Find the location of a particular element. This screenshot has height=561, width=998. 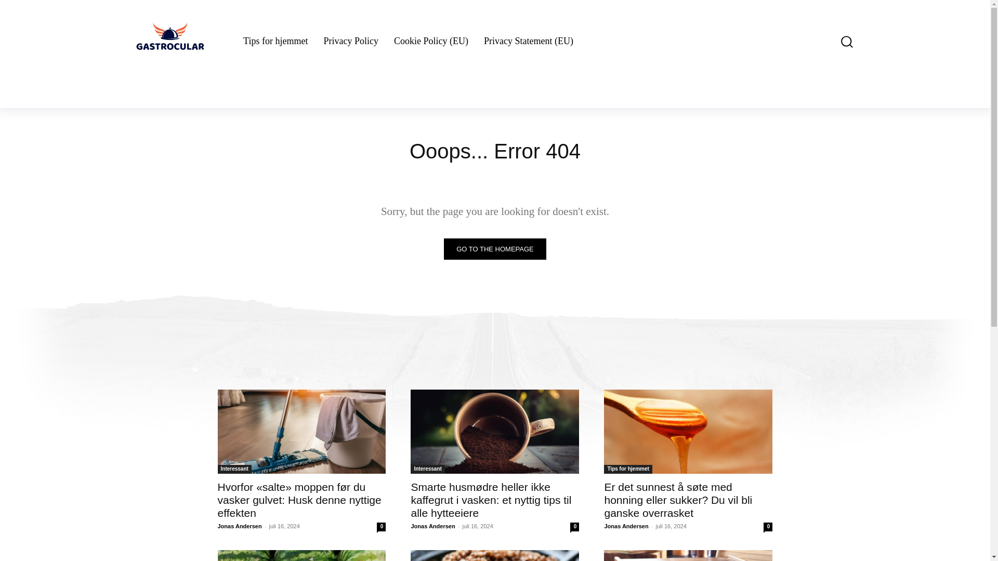

Privacy Policy is located at coordinates (350, 42).